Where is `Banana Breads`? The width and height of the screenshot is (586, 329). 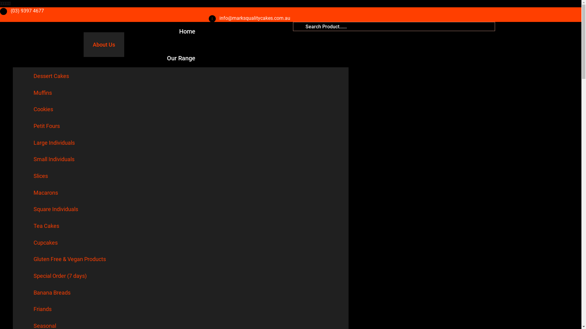 Banana Breads is located at coordinates (52, 292).